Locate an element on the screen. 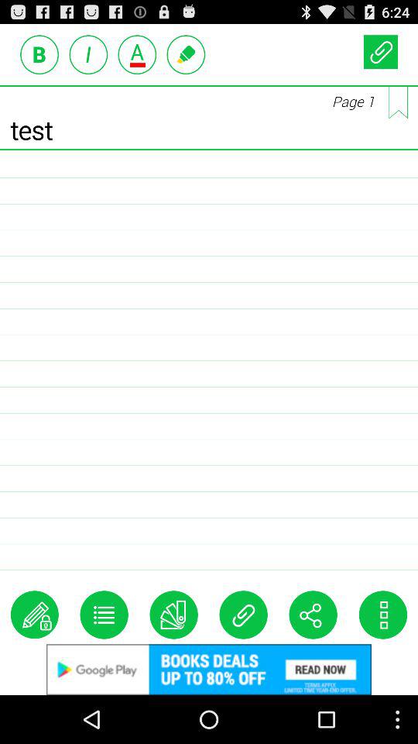  go to customize option is located at coordinates (104, 615).